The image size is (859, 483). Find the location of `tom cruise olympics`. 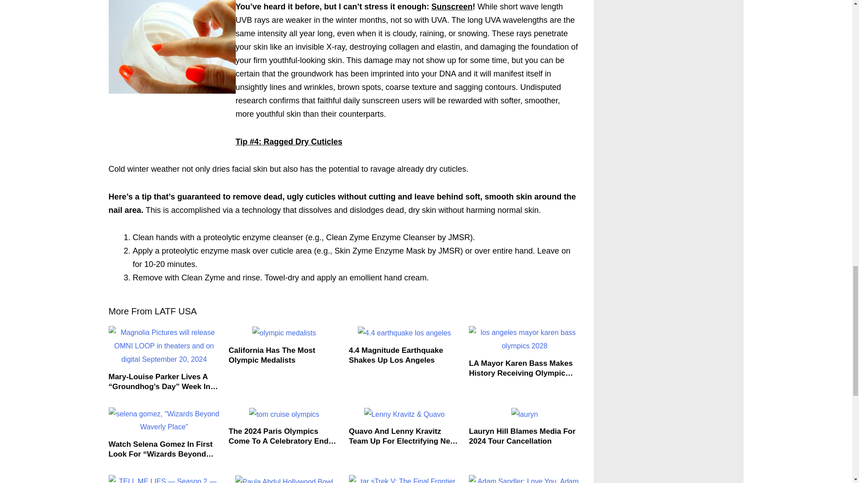

tom cruise olympics is located at coordinates (284, 414).